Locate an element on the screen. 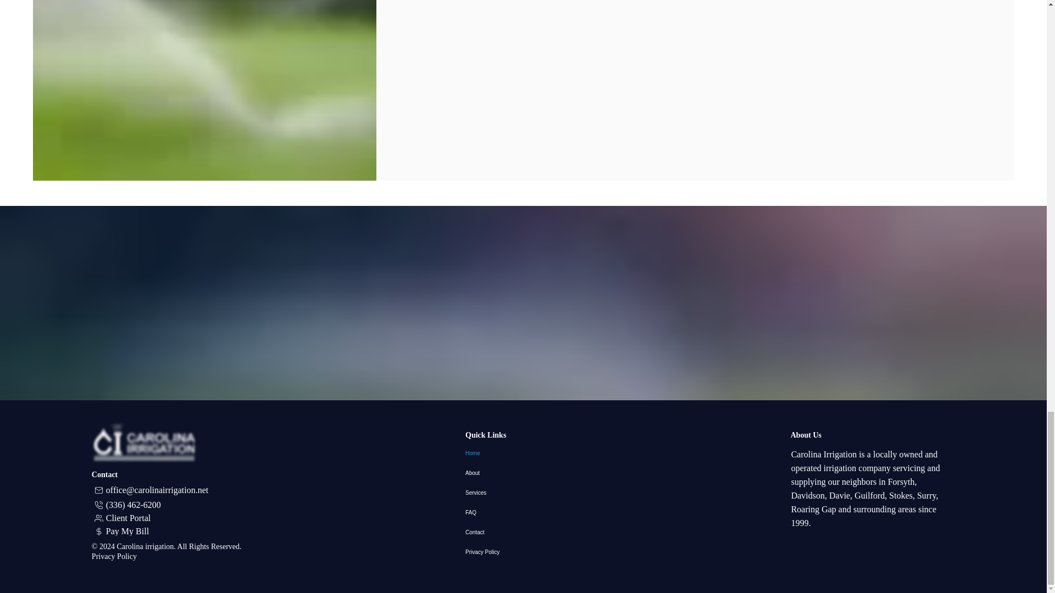 The image size is (1055, 593). FAQ is located at coordinates (523, 512).